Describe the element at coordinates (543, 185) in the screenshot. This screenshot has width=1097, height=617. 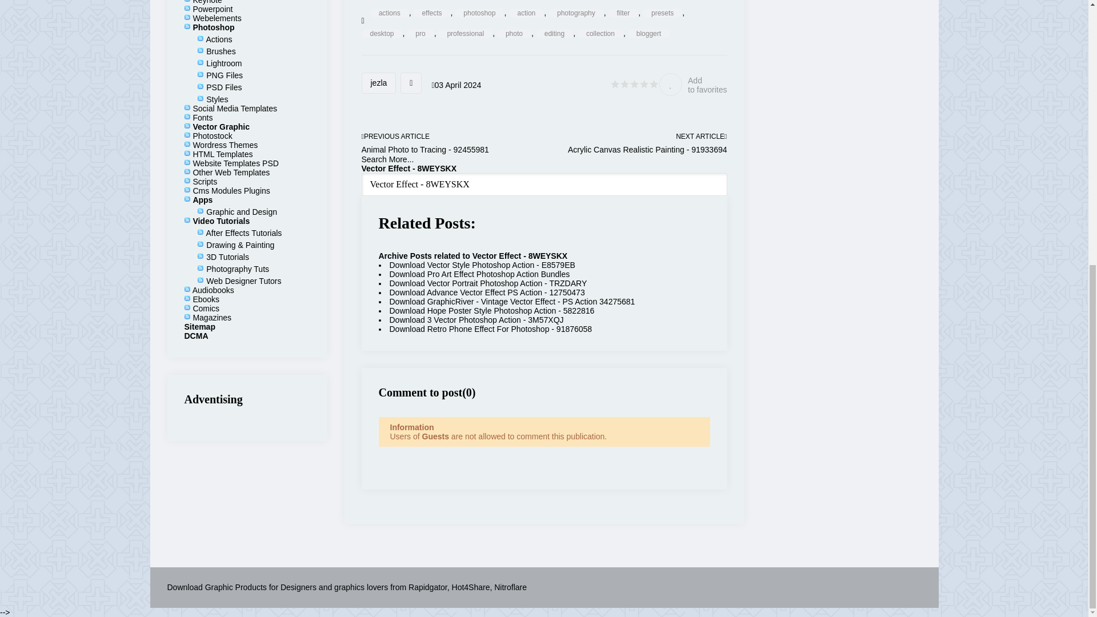
I see `Vector Effect - 8WEYSKX` at that location.